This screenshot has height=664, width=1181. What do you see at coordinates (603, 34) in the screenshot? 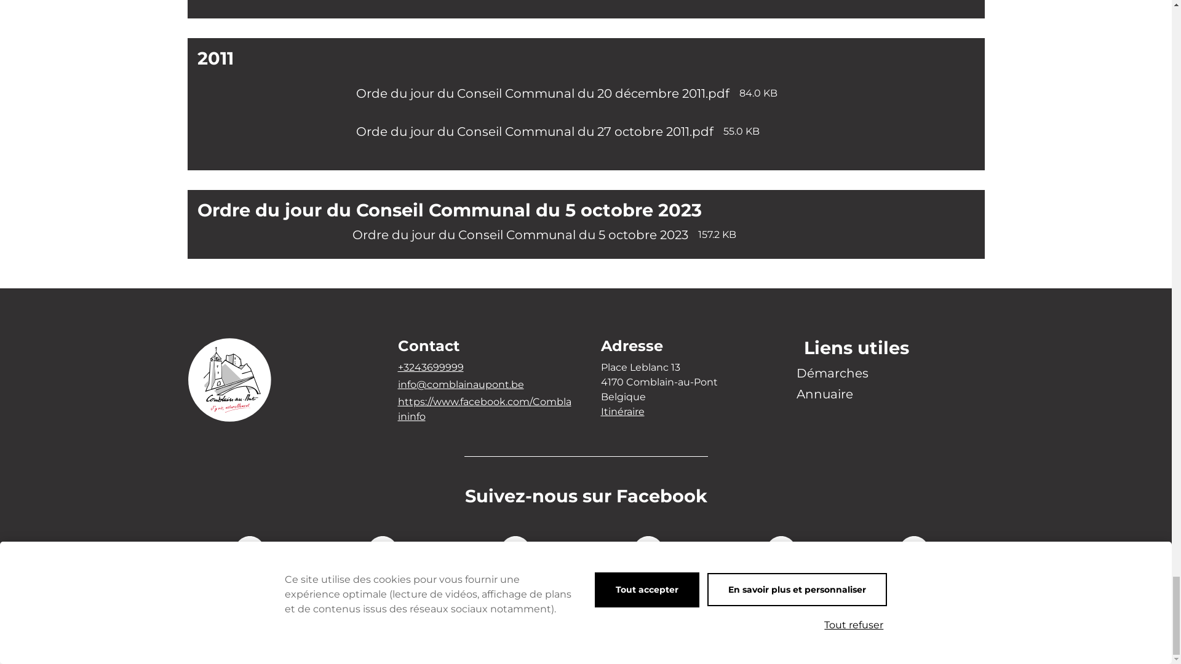
I see `Ma commune` at bounding box center [603, 34].